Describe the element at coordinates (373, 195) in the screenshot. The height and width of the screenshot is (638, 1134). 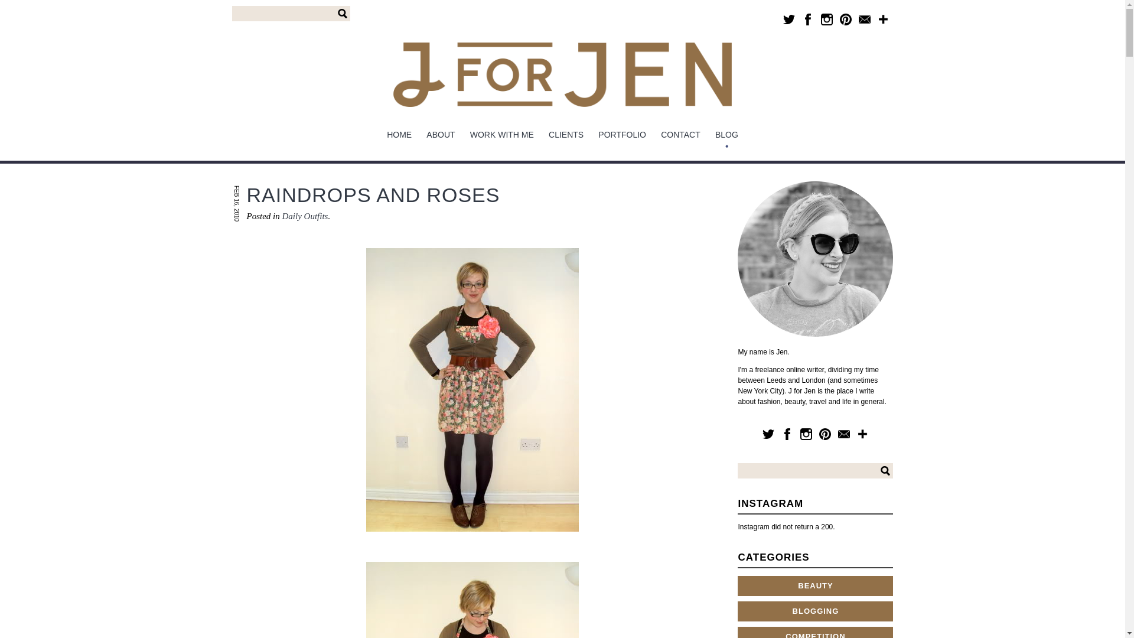
I see `Raindrops and roses` at that location.